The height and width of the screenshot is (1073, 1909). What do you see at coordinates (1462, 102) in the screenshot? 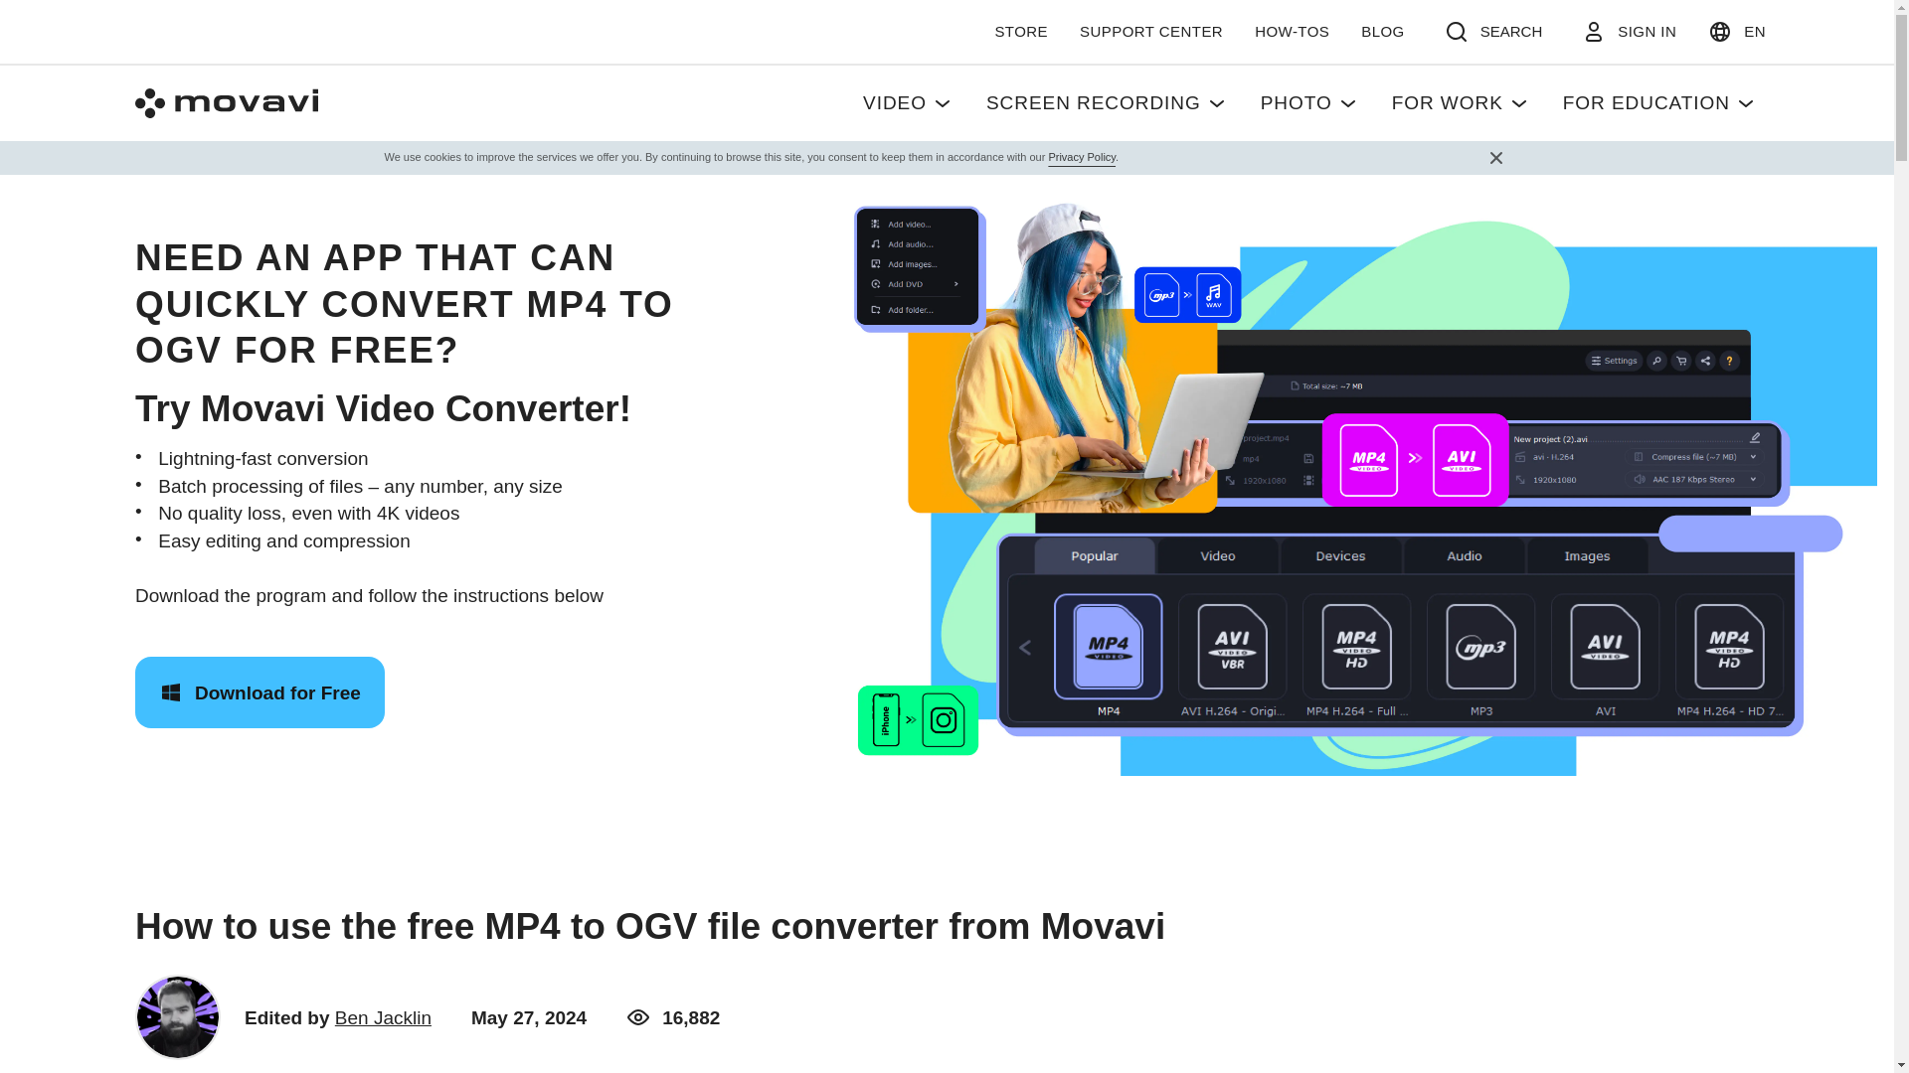
I see `FOR WORK` at bounding box center [1462, 102].